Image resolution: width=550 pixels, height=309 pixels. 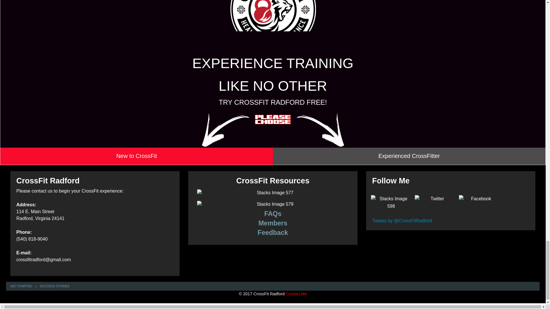 What do you see at coordinates (296, 294) in the screenshot?
I see `Contact Me` at bounding box center [296, 294].